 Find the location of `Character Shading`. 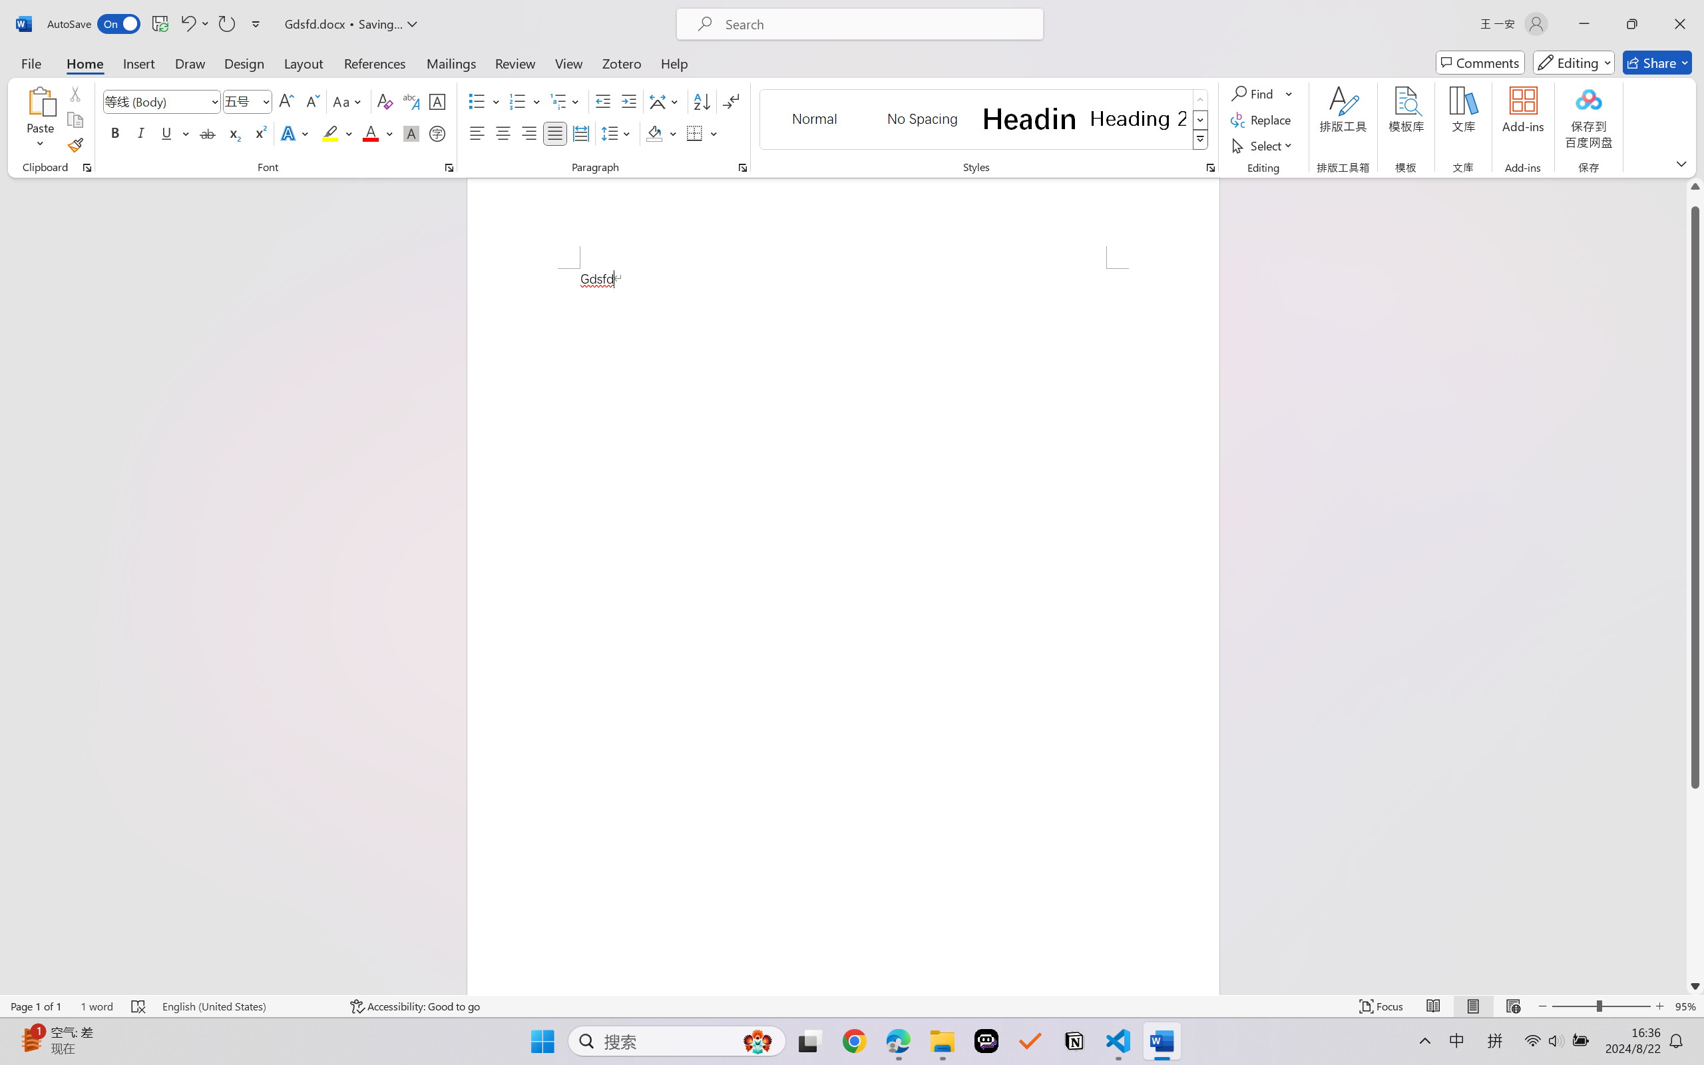

Character Shading is located at coordinates (410, 133).